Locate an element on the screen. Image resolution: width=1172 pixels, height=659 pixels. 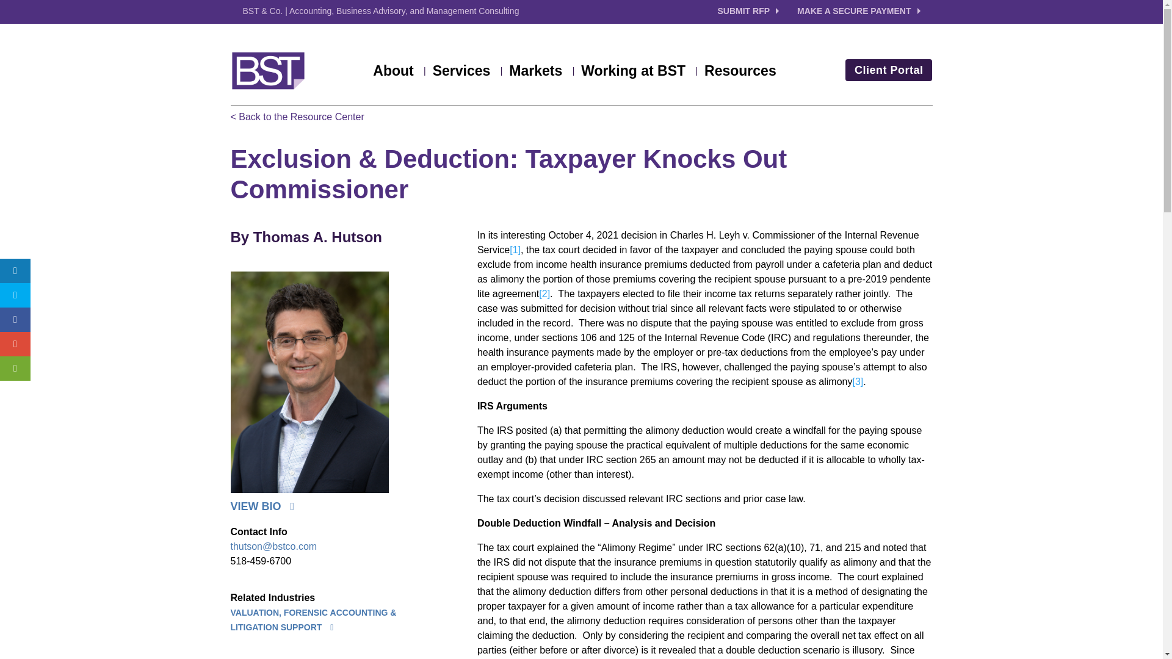
Resources is located at coordinates (740, 73).